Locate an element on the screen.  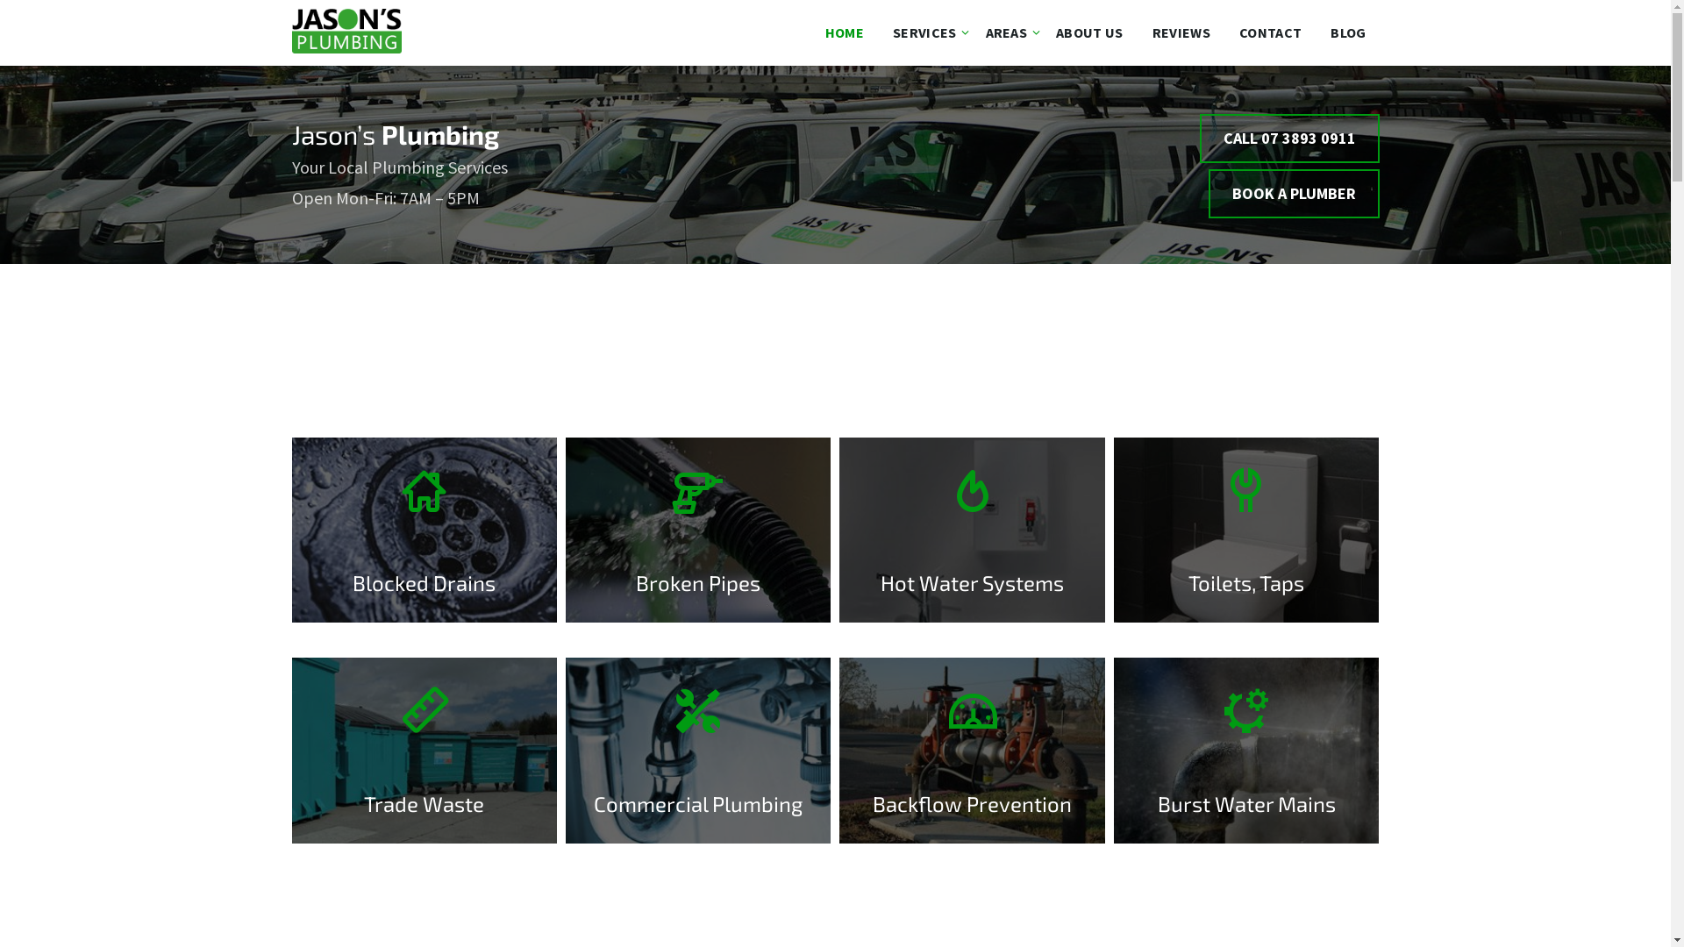
CONTACT is located at coordinates (1270, 32).